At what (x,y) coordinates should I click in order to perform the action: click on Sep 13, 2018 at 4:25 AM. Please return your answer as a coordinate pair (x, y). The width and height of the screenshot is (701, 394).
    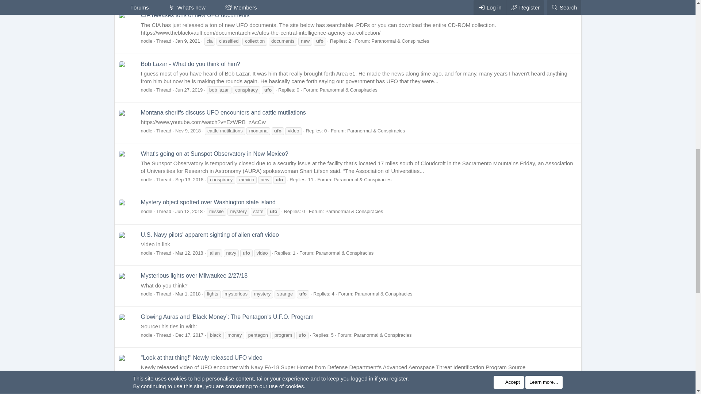
    Looking at the image, I should click on (189, 179).